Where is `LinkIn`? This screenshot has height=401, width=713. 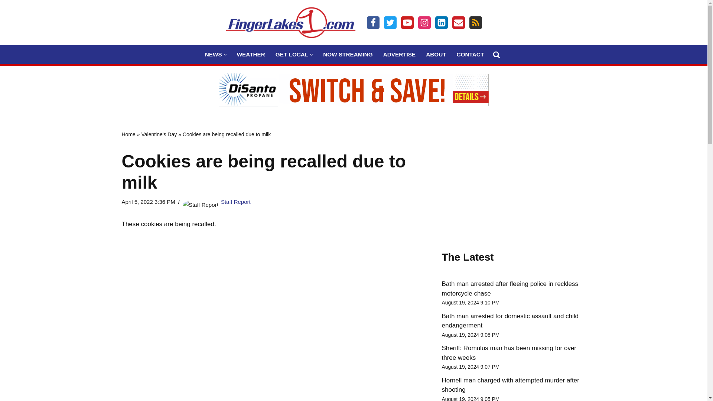
LinkIn is located at coordinates (441, 22).